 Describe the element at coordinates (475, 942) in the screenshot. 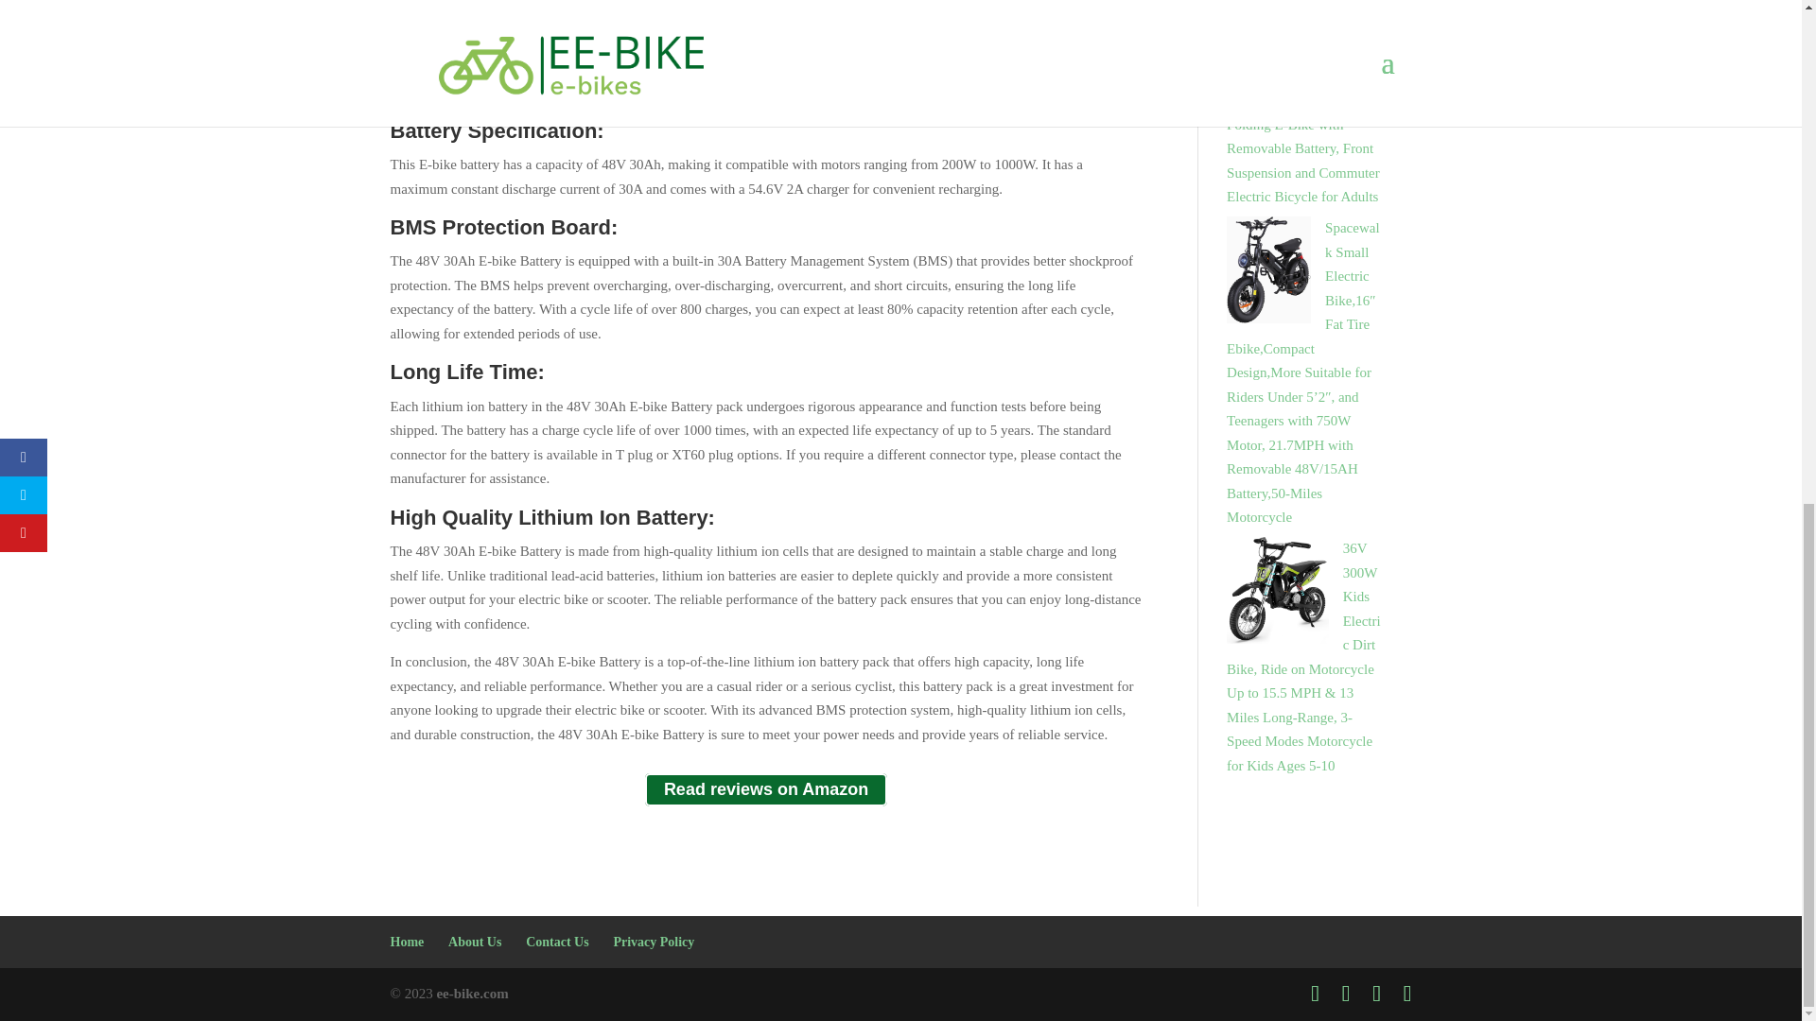

I see `About Us` at that location.